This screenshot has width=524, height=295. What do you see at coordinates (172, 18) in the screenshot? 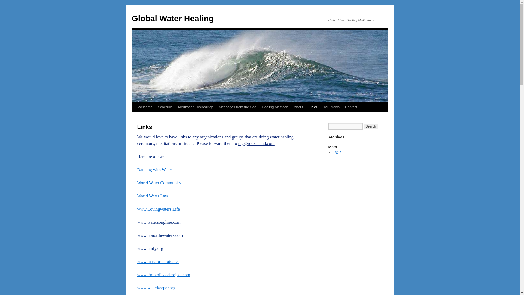
I see `Global Water Healing` at bounding box center [172, 18].